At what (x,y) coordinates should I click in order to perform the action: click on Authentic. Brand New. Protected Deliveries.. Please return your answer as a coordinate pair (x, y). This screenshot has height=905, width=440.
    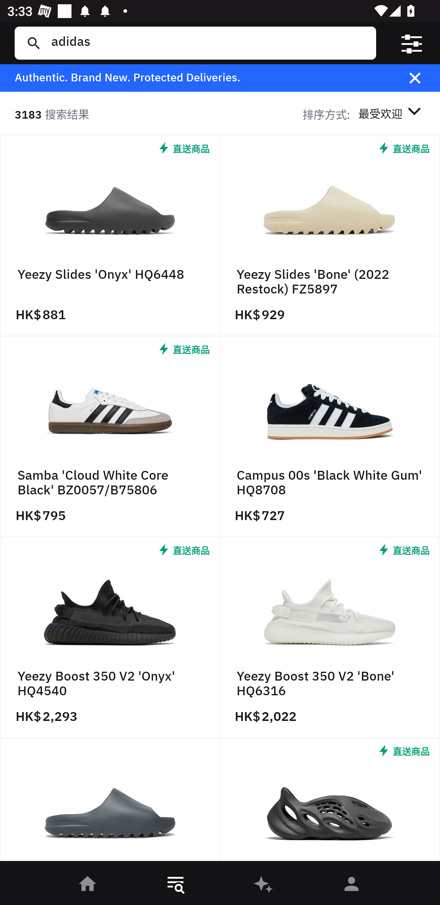
    Looking at the image, I should click on (202, 78).